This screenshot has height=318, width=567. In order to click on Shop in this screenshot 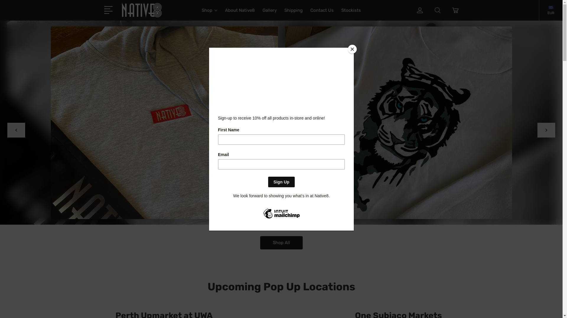, I will do `click(210, 14)`.